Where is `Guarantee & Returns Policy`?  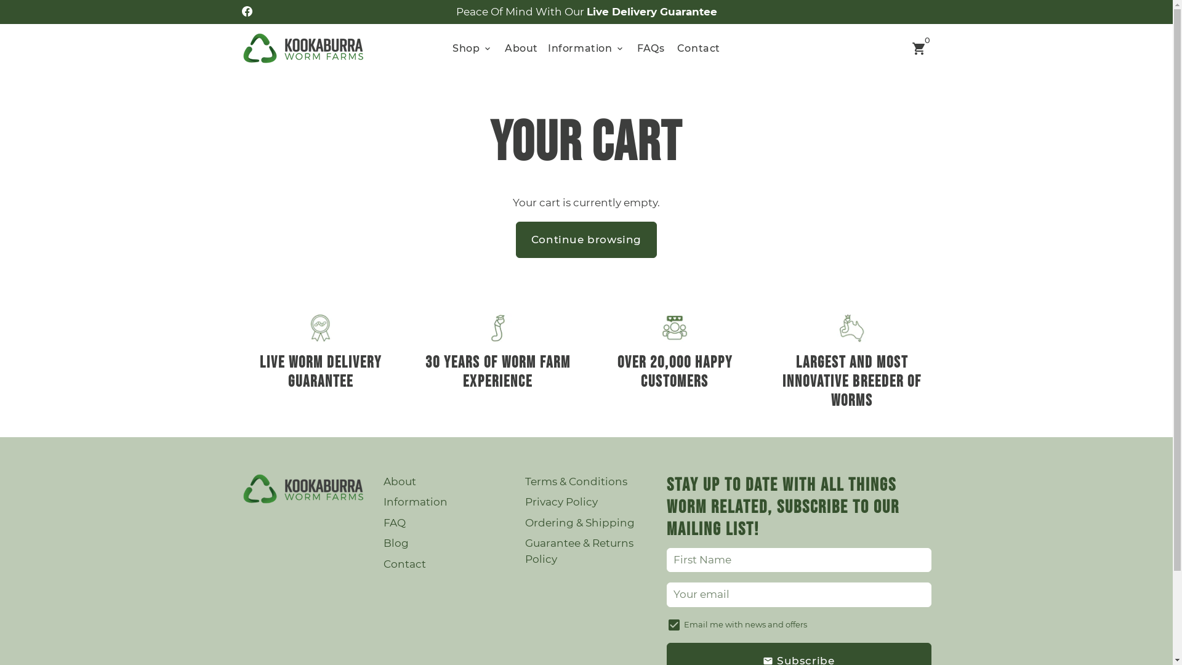 Guarantee & Returns Policy is located at coordinates (586, 552).